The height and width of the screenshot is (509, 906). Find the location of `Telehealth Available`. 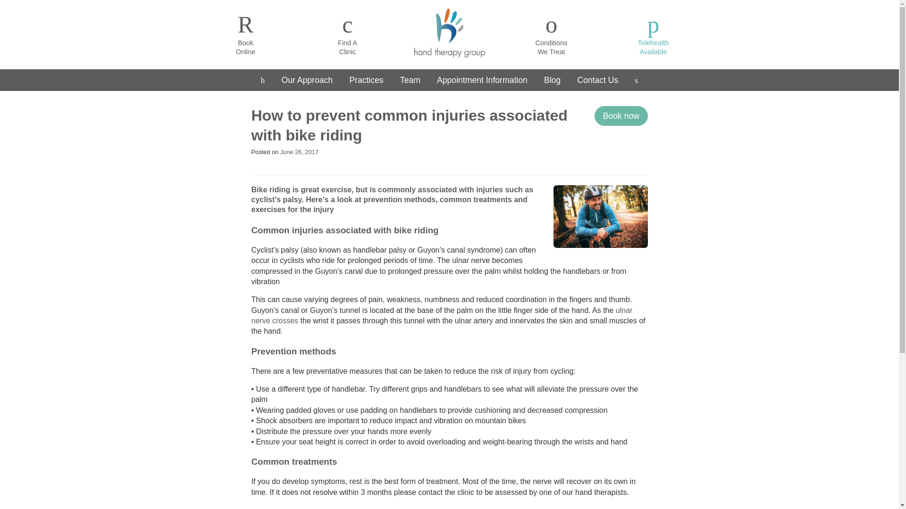

Telehealth Available is located at coordinates (263, 80).